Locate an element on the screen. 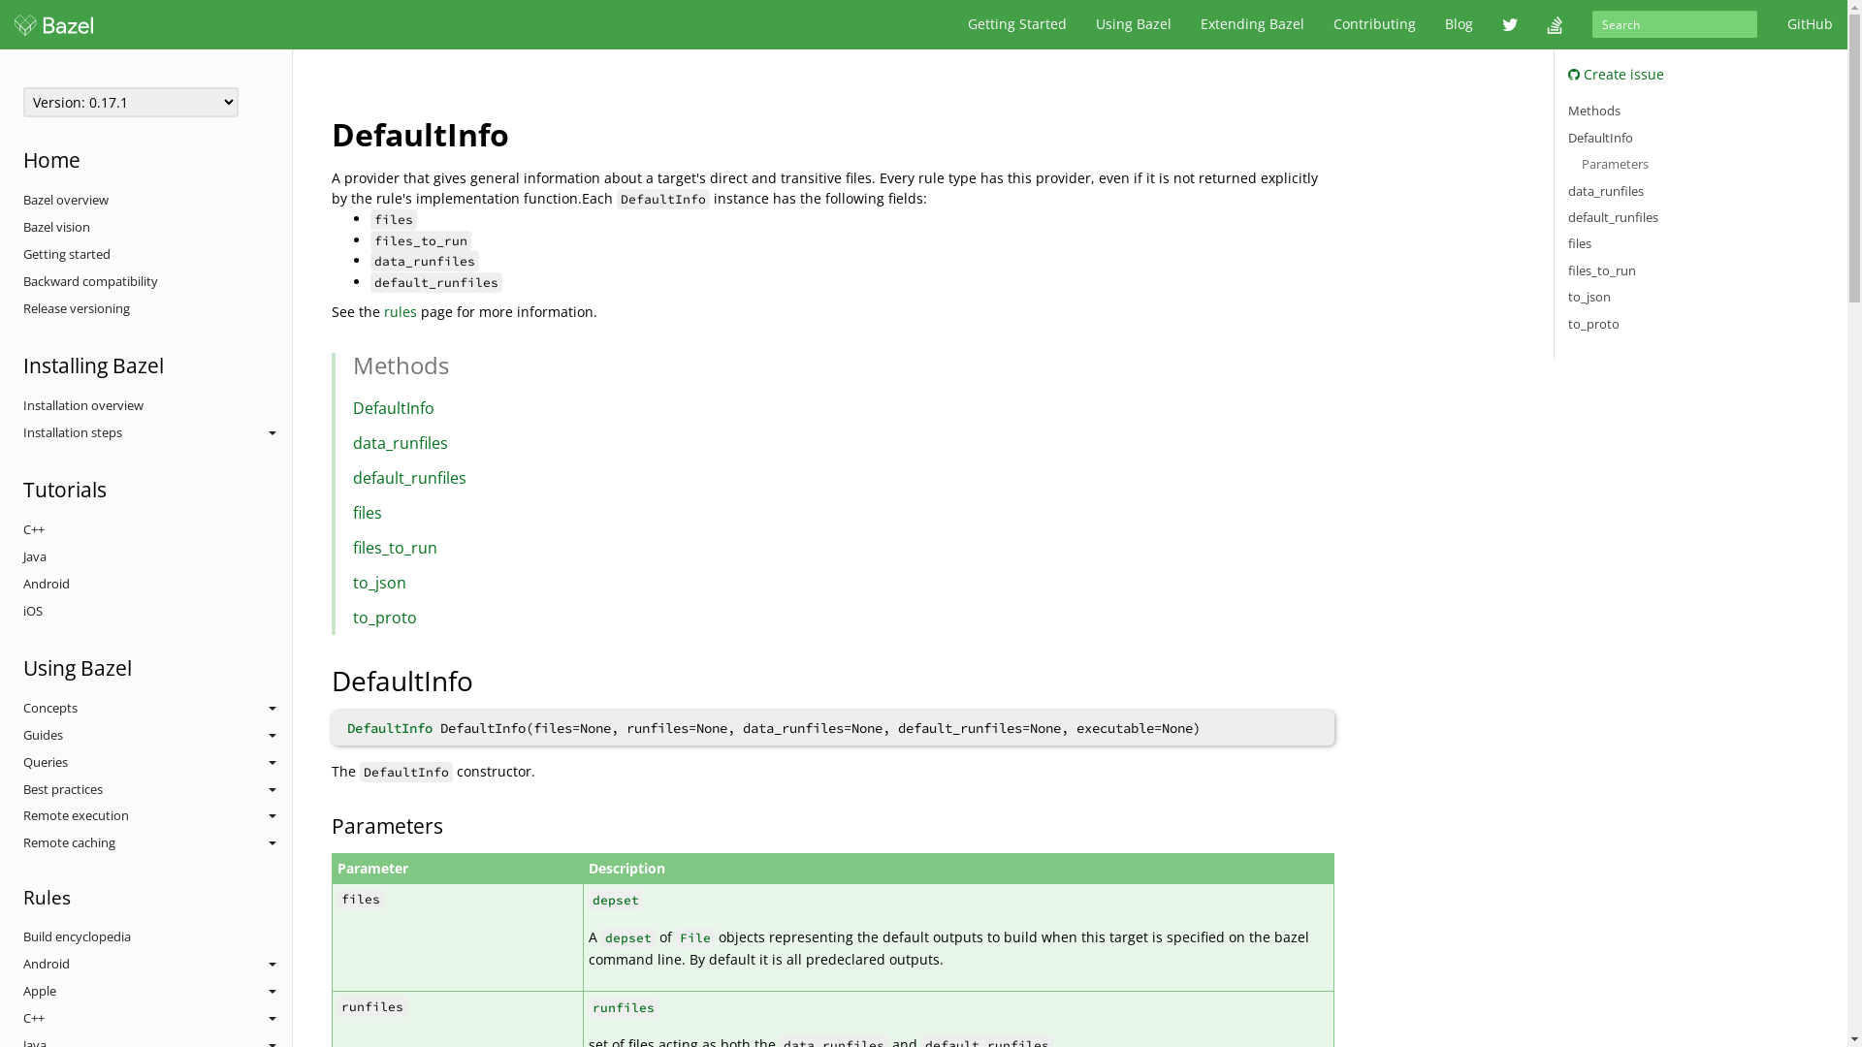  default_runfiles is located at coordinates (1614, 217).